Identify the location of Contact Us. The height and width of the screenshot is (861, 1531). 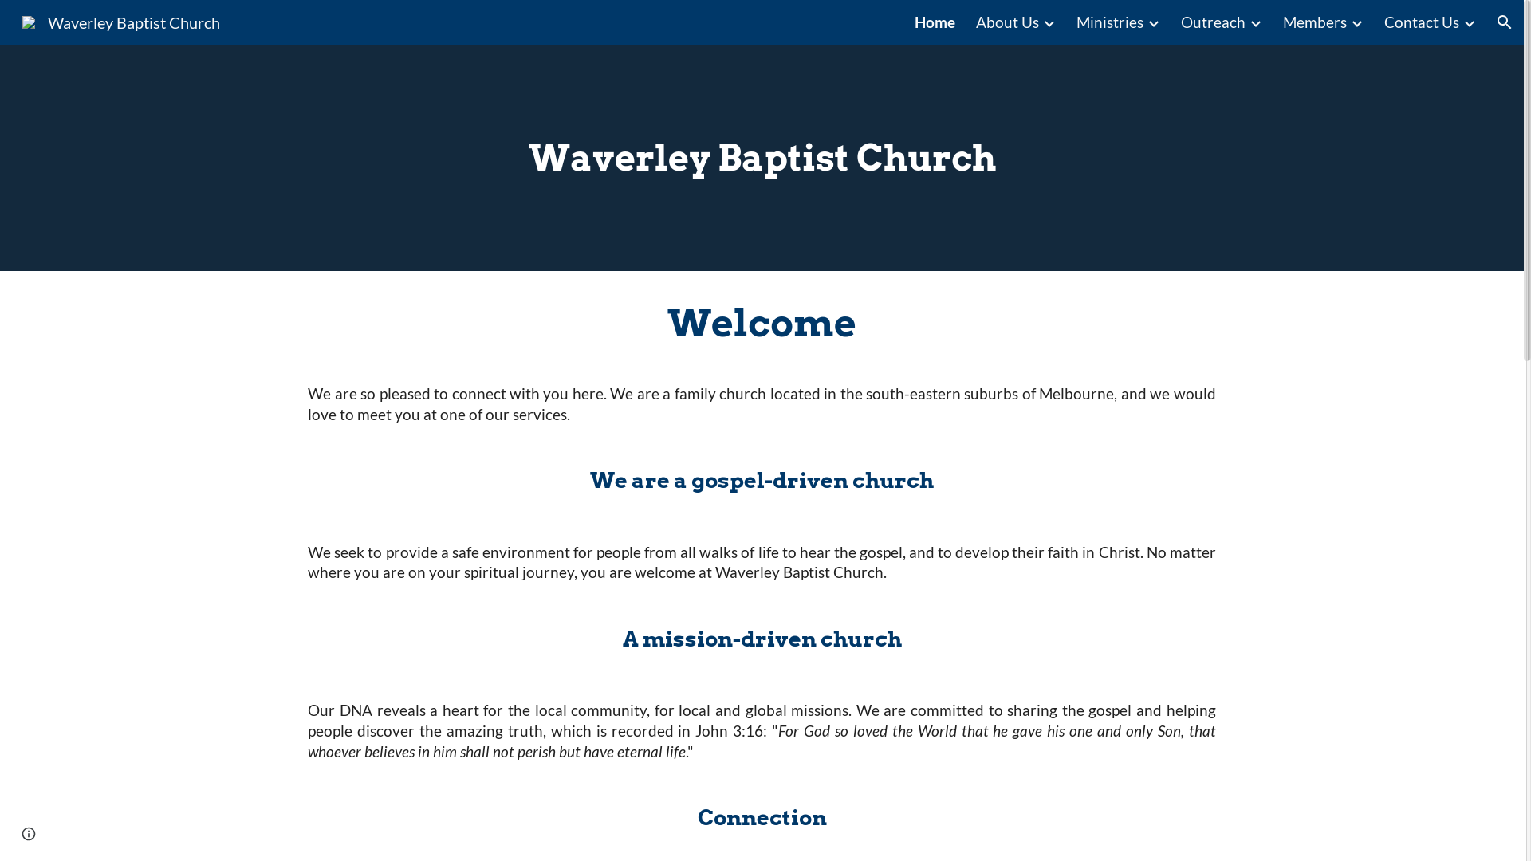
(1422, 22).